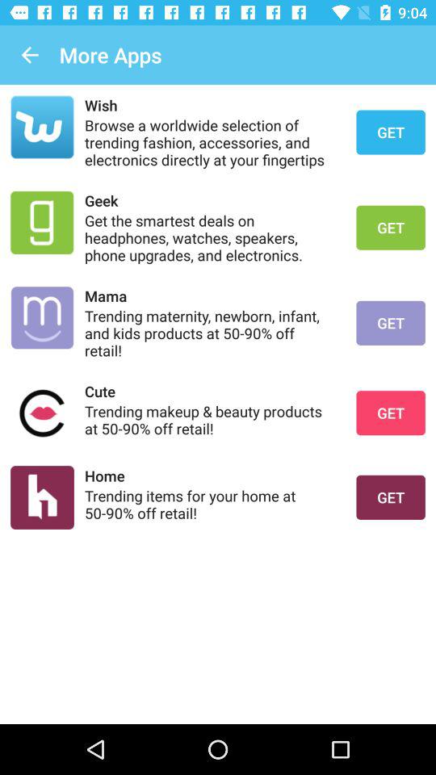 The image size is (436, 775). Describe the element at coordinates (210, 295) in the screenshot. I see `launch the icon below get the smartest` at that location.